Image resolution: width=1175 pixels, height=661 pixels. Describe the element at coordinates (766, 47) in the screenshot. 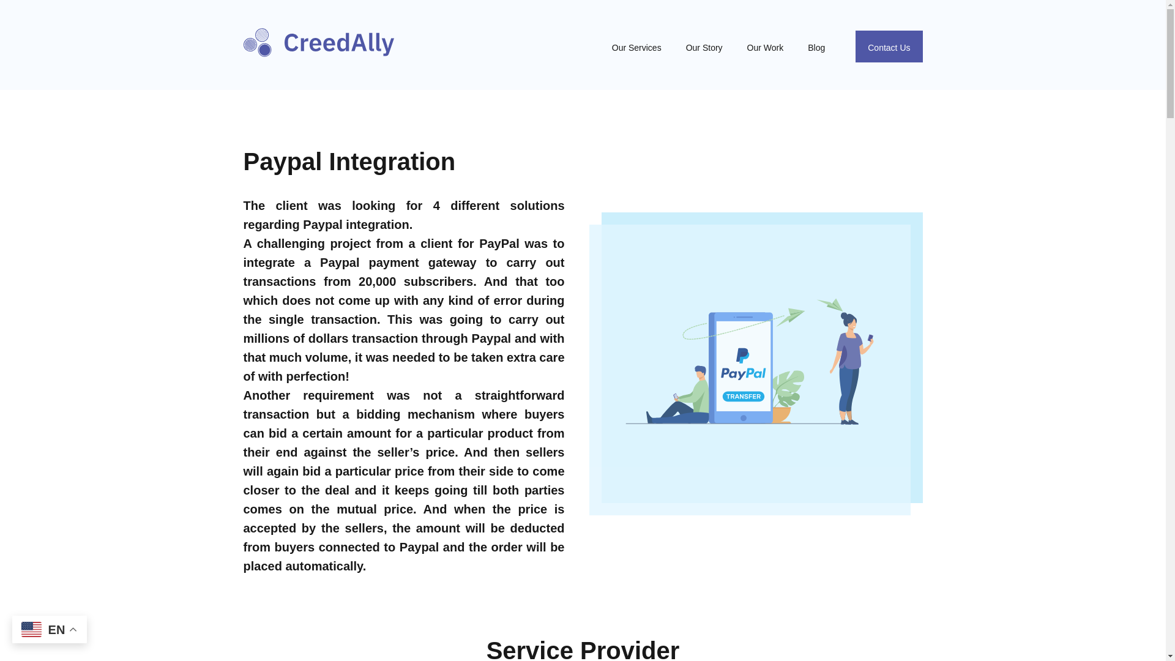

I see `Our Work` at that location.